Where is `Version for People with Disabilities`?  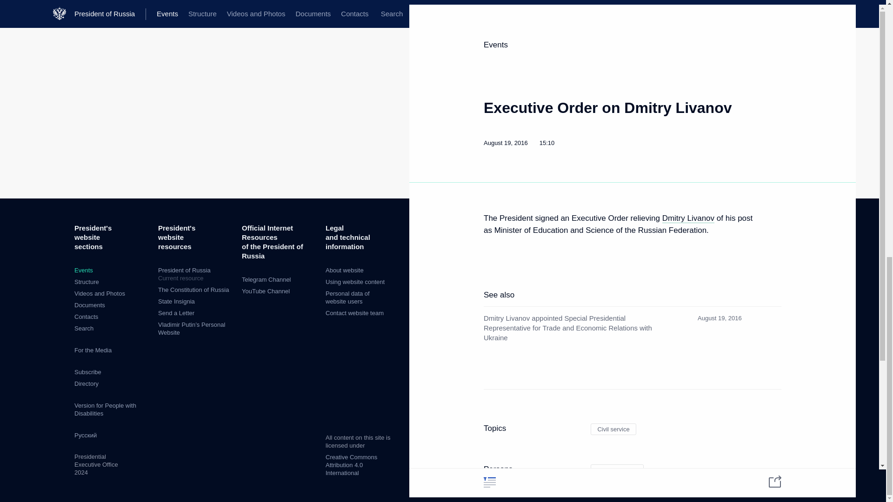 Version for People with Disabilities is located at coordinates (105, 410).